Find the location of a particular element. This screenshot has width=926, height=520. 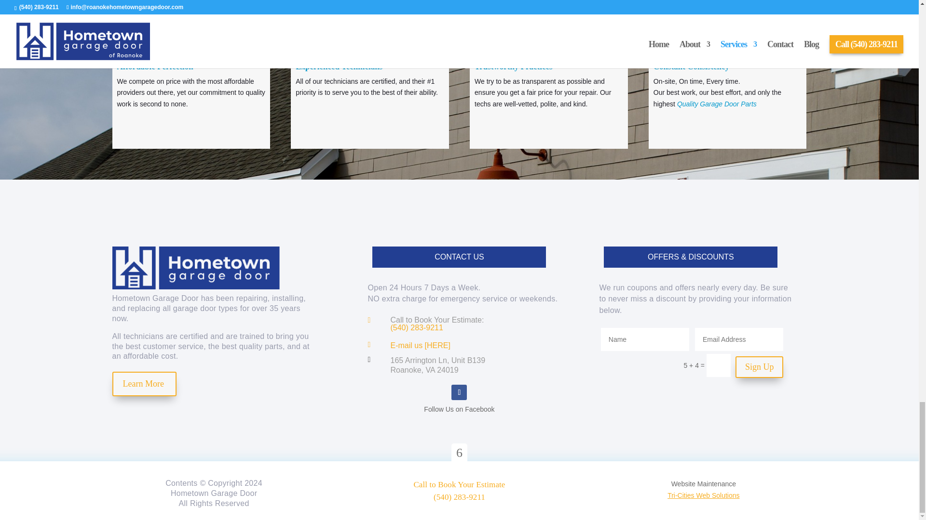

Learn More is located at coordinates (144, 384).